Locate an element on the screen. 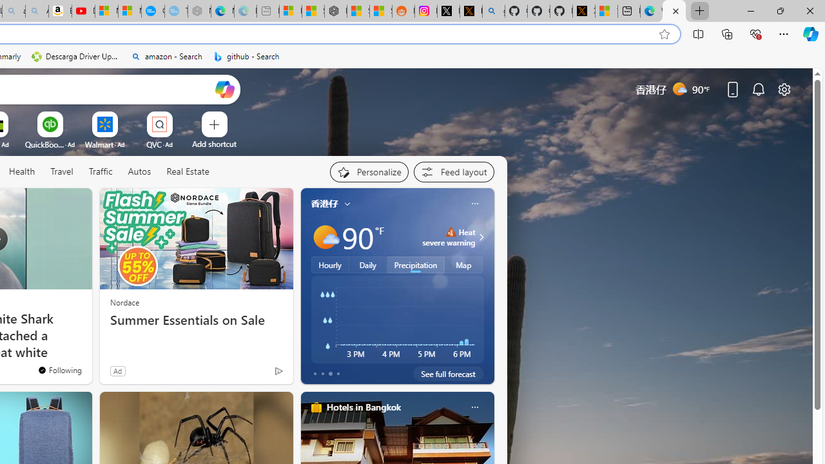 The height and width of the screenshot is (464, 825). Autos is located at coordinates (139, 171).